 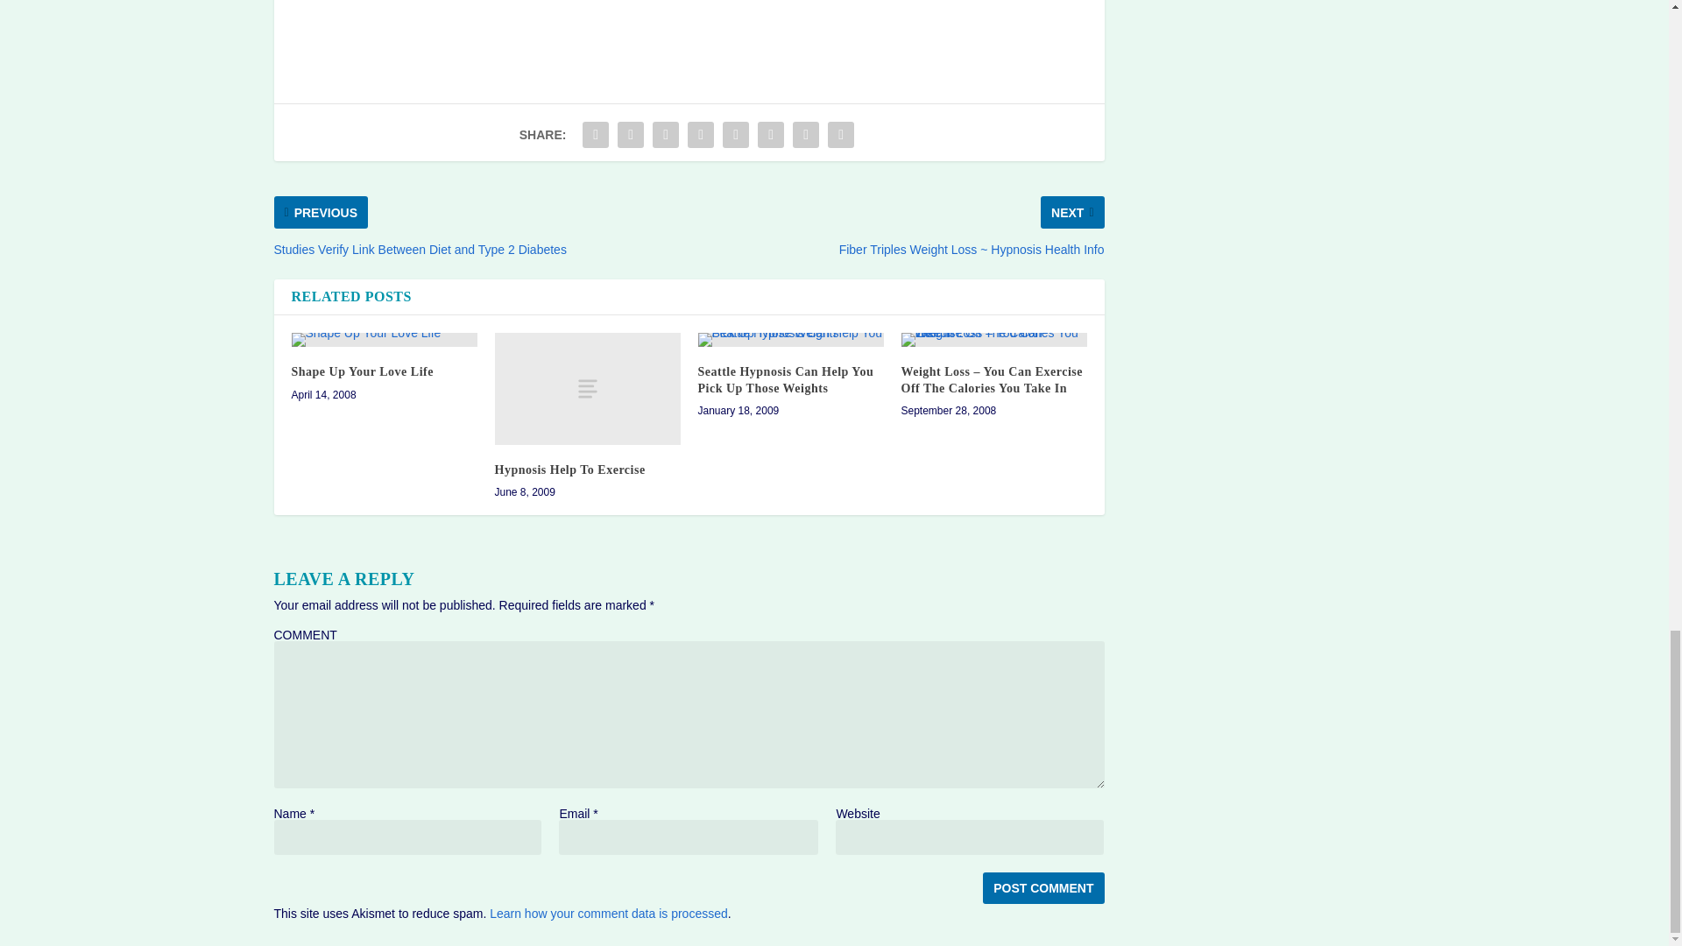 I want to click on Post Comment, so click(x=1042, y=888).